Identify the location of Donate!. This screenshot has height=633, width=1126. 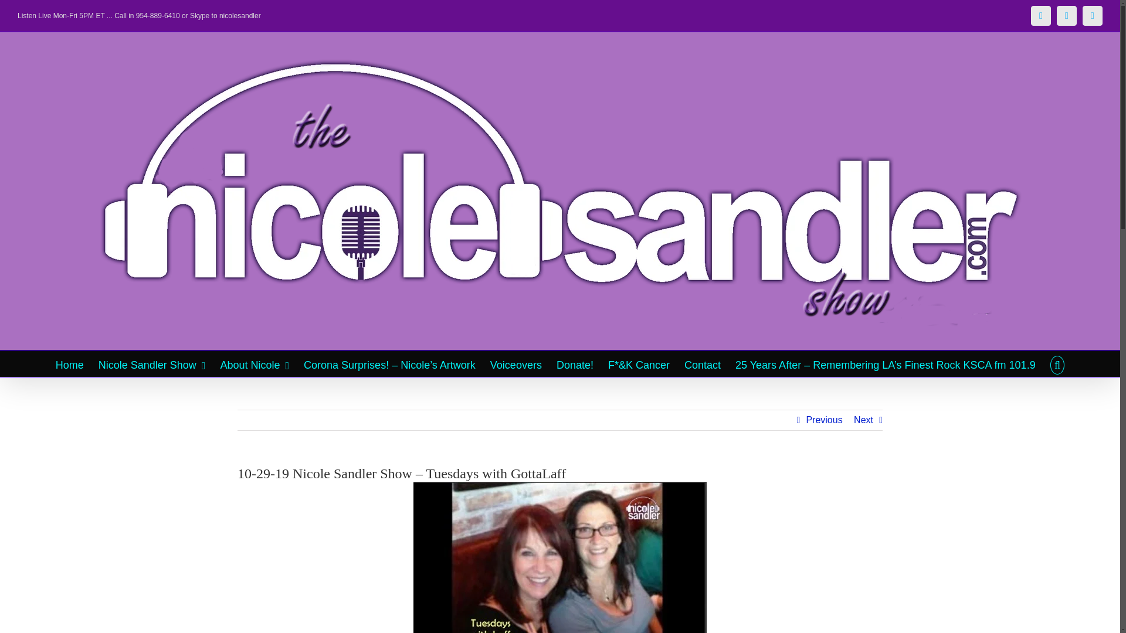
(575, 363).